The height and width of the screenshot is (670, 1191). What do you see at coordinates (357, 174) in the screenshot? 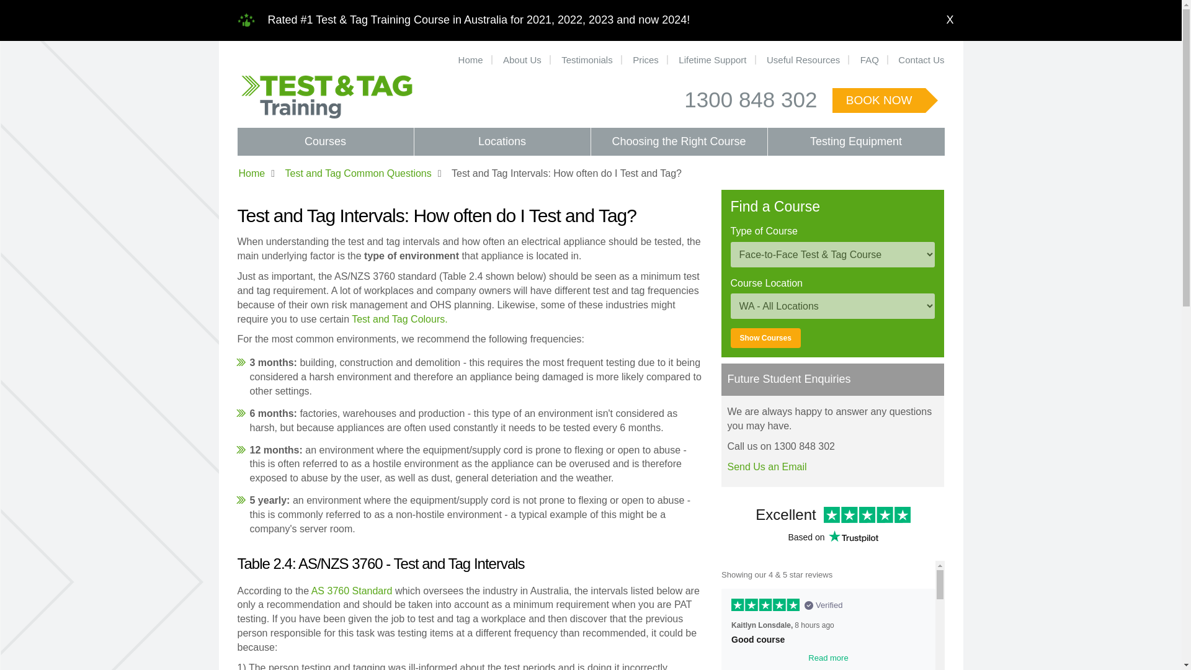
I see `Test and Tag Common Questions` at bounding box center [357, 174].